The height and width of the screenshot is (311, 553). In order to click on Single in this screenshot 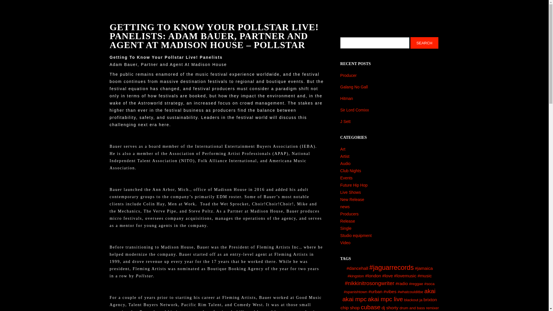, I will do `click(346, 228)`.